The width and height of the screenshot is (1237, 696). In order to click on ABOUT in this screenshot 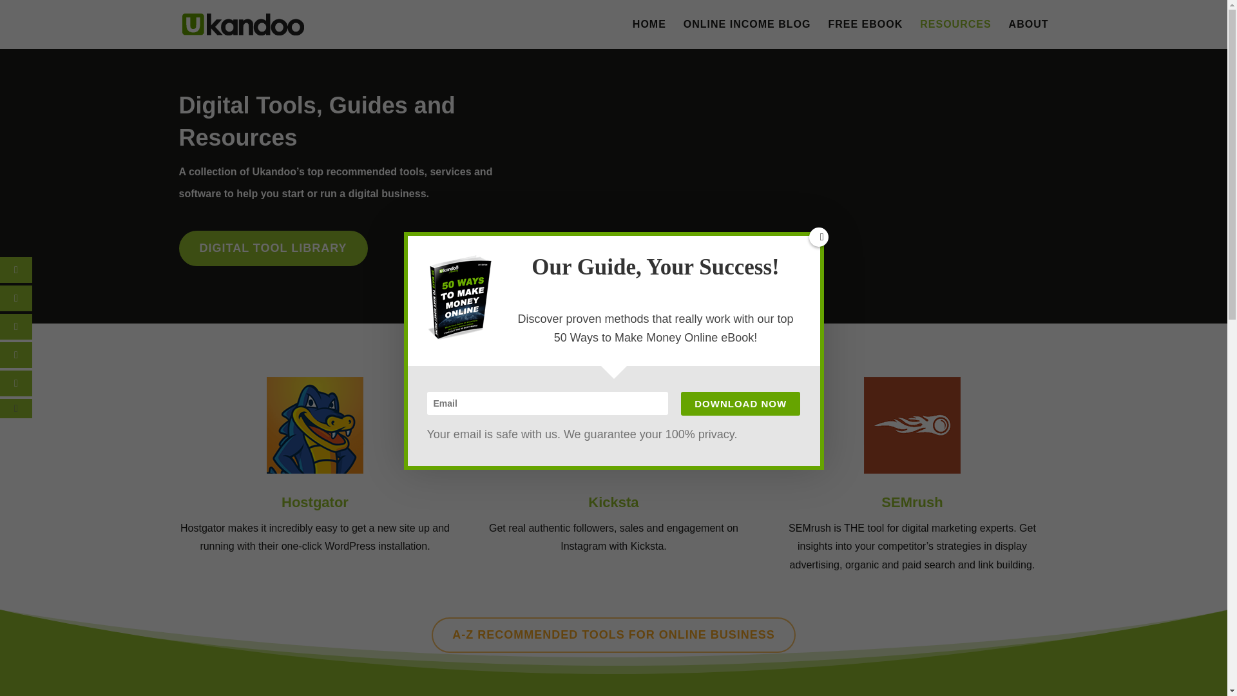, I will do `click(1029, 34)`.